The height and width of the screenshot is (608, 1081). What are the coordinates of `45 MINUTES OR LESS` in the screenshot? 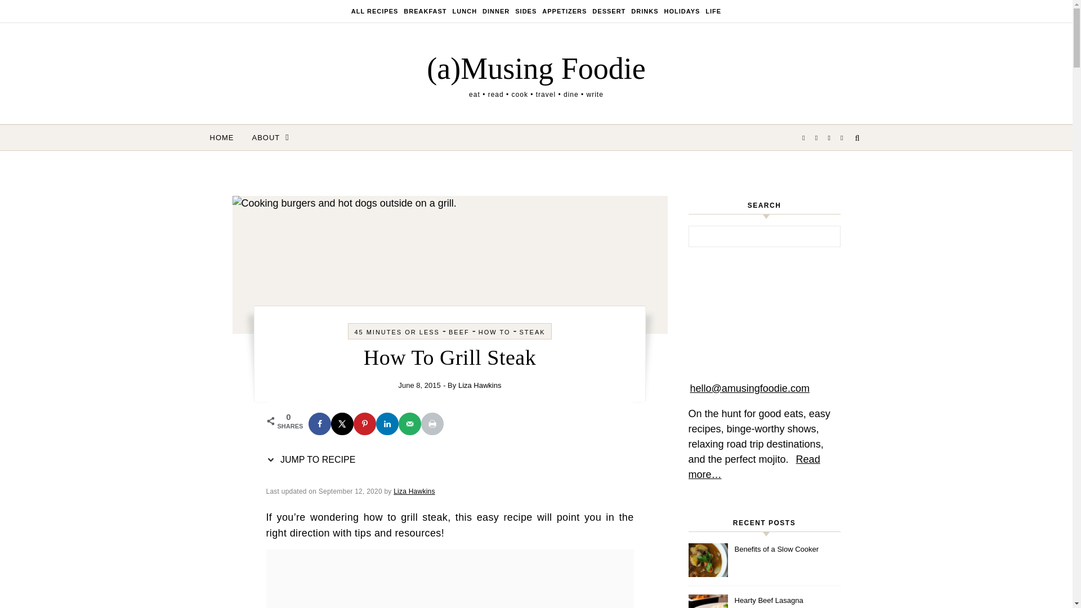 It's located at (397, 332).